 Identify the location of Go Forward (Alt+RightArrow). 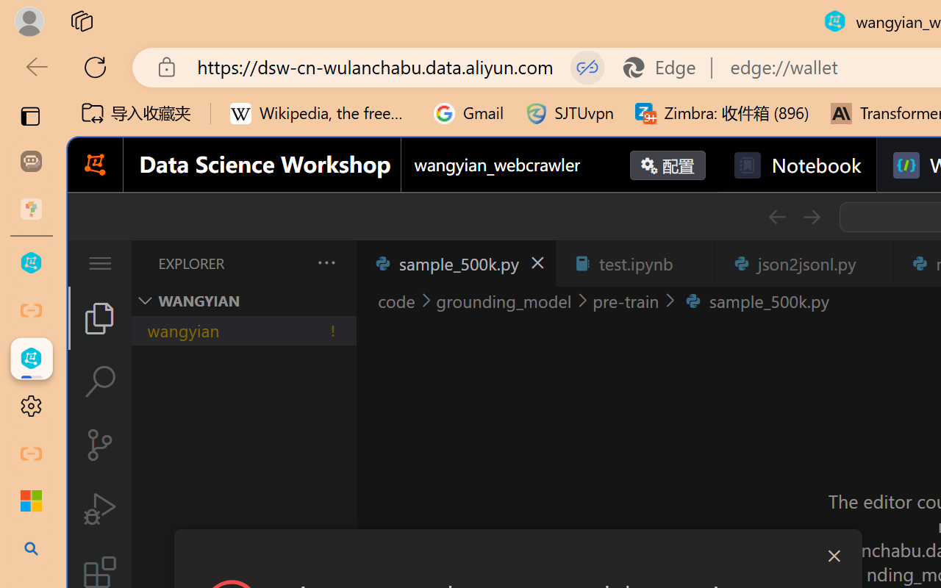
(810, 217).